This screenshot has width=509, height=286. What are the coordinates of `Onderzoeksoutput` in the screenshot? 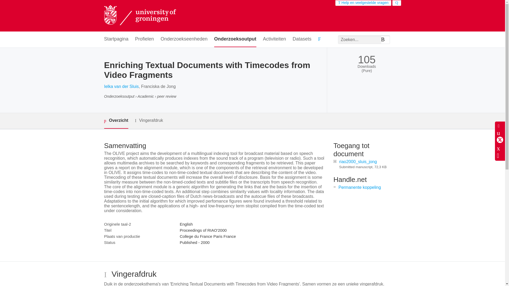 It's located at (235, 39).